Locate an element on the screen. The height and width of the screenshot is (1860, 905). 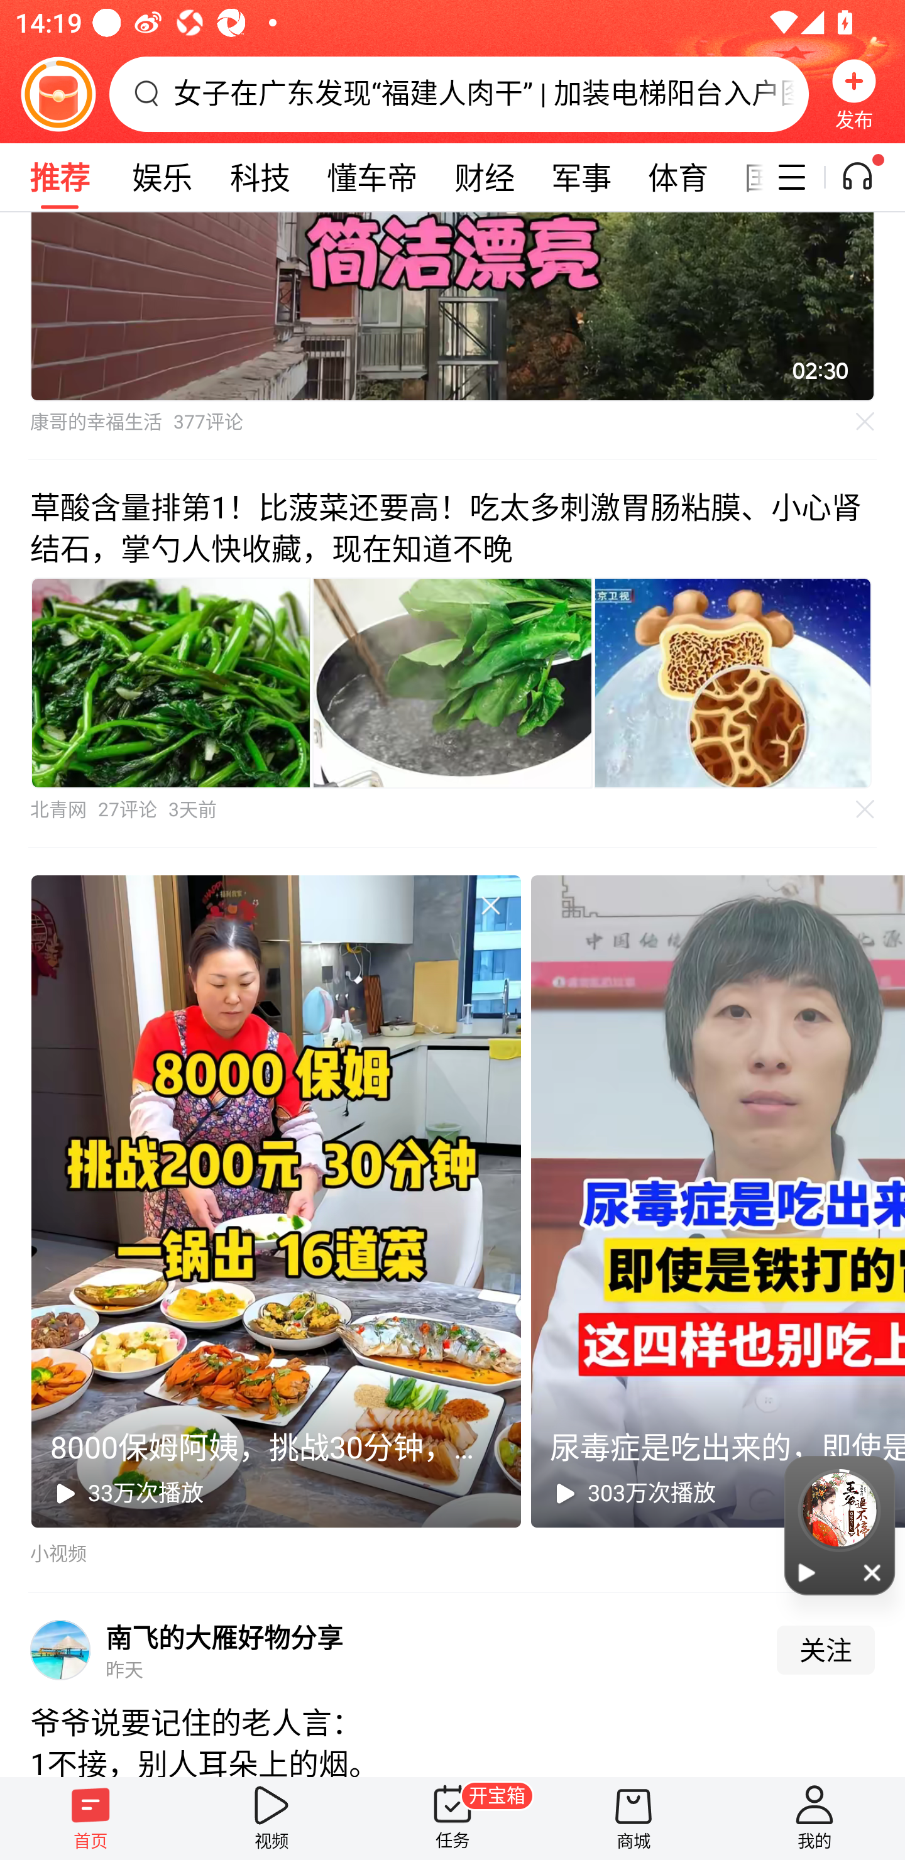
播放 is located at coordinates (807, 1572).